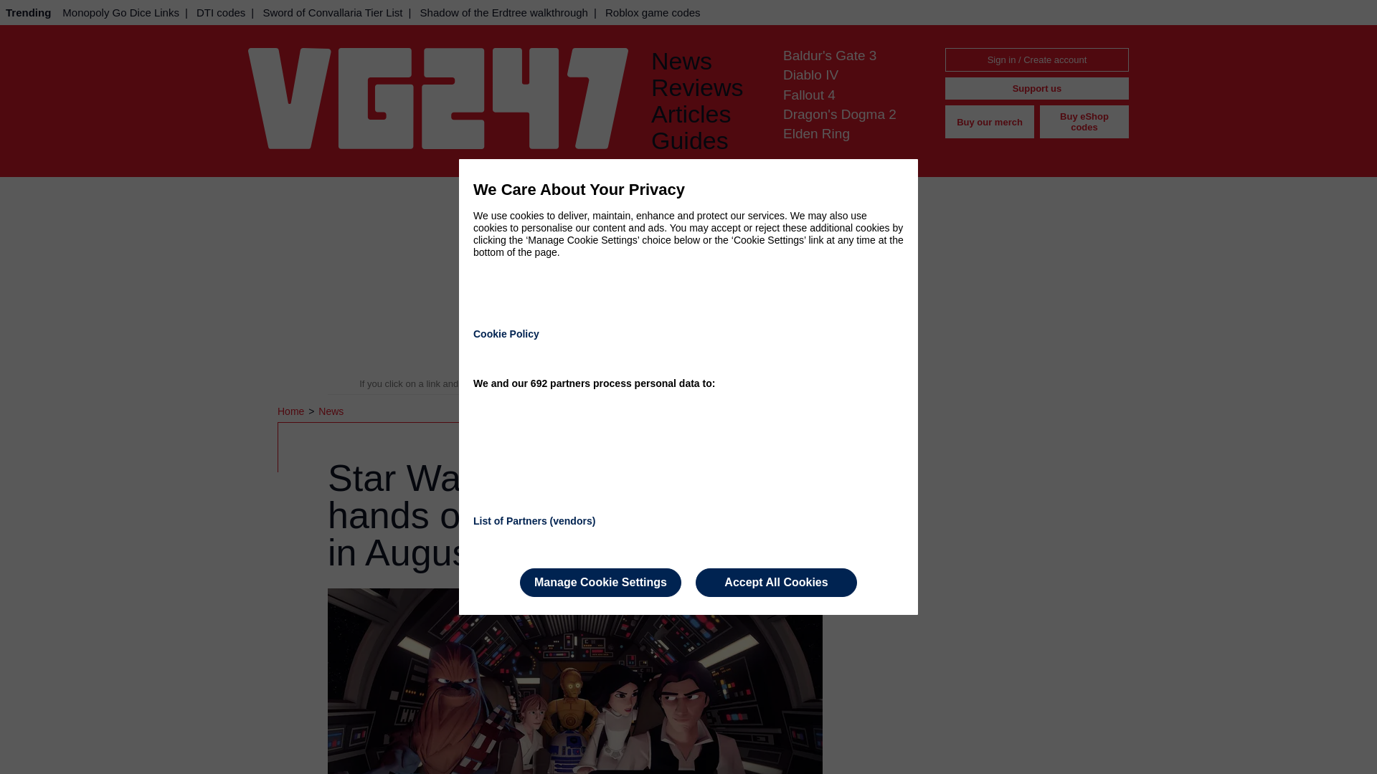  I want to click on Reviews, so click(706, 87).